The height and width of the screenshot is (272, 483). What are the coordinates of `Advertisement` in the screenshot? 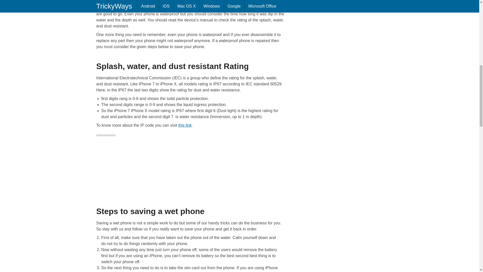 It's located at (338, 32).